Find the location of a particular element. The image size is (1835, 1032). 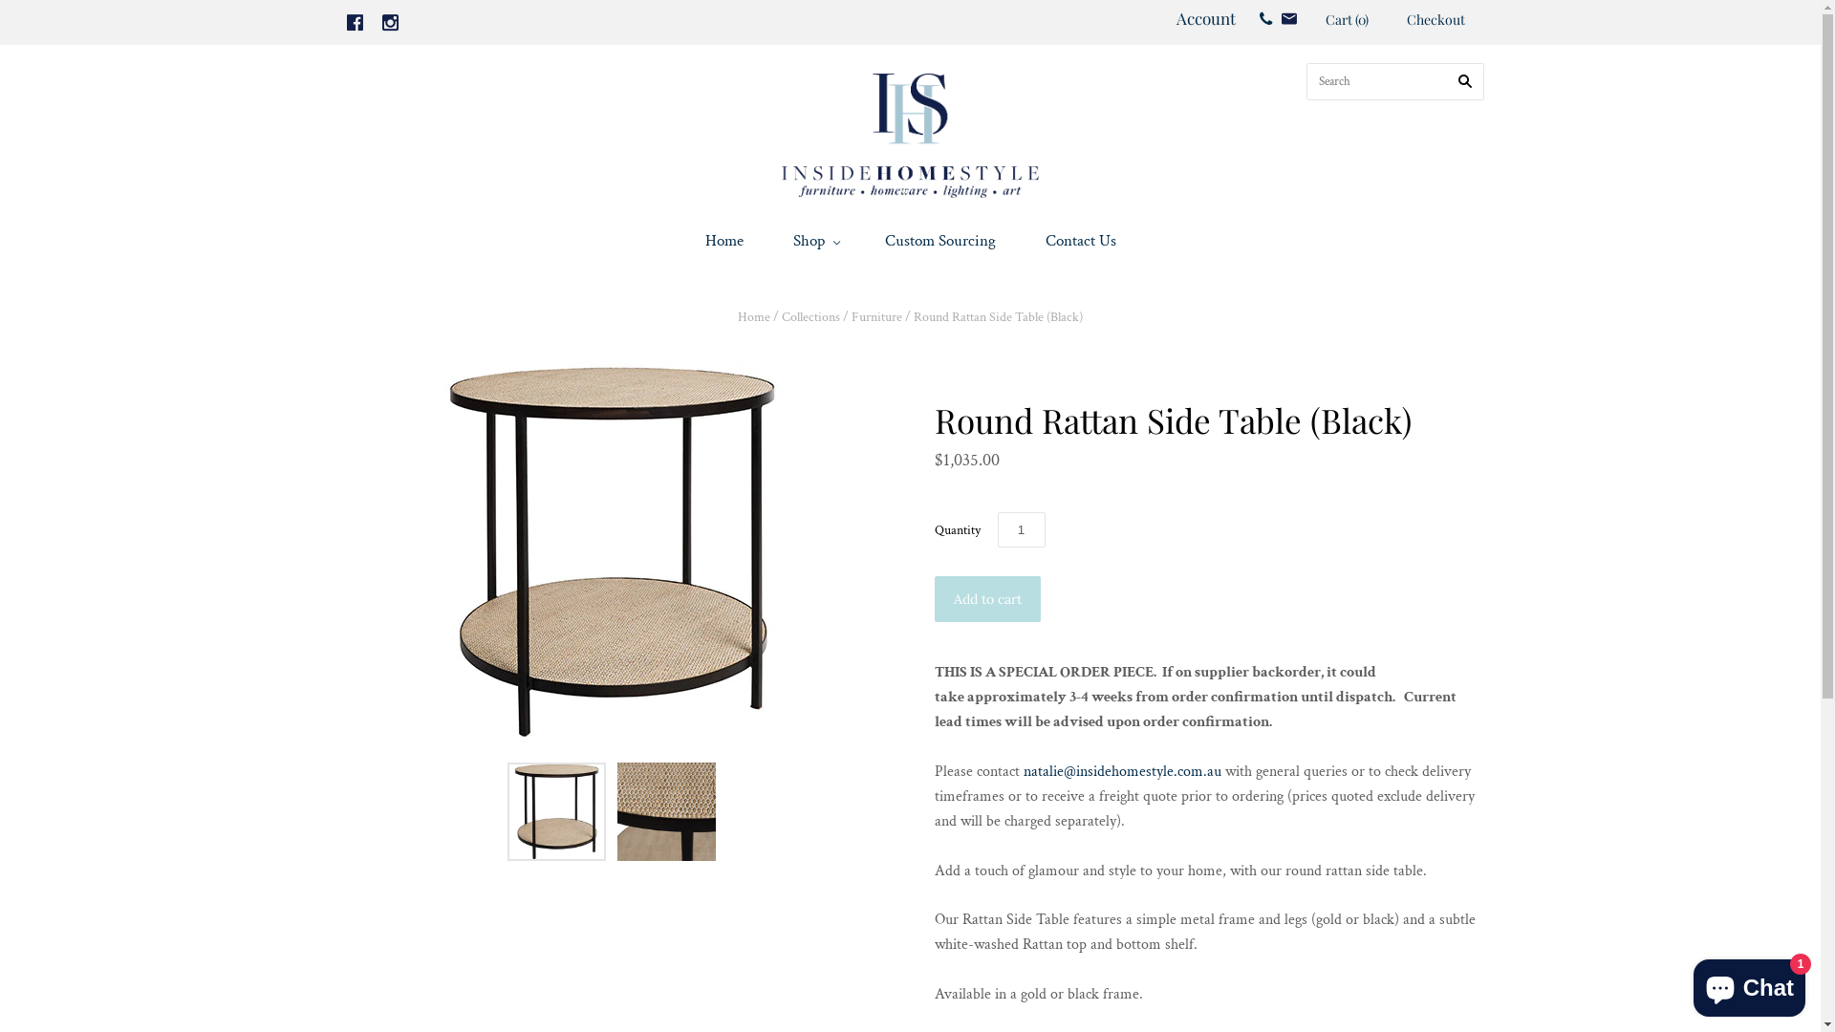

Facebook is located at coordinates (356, 23).